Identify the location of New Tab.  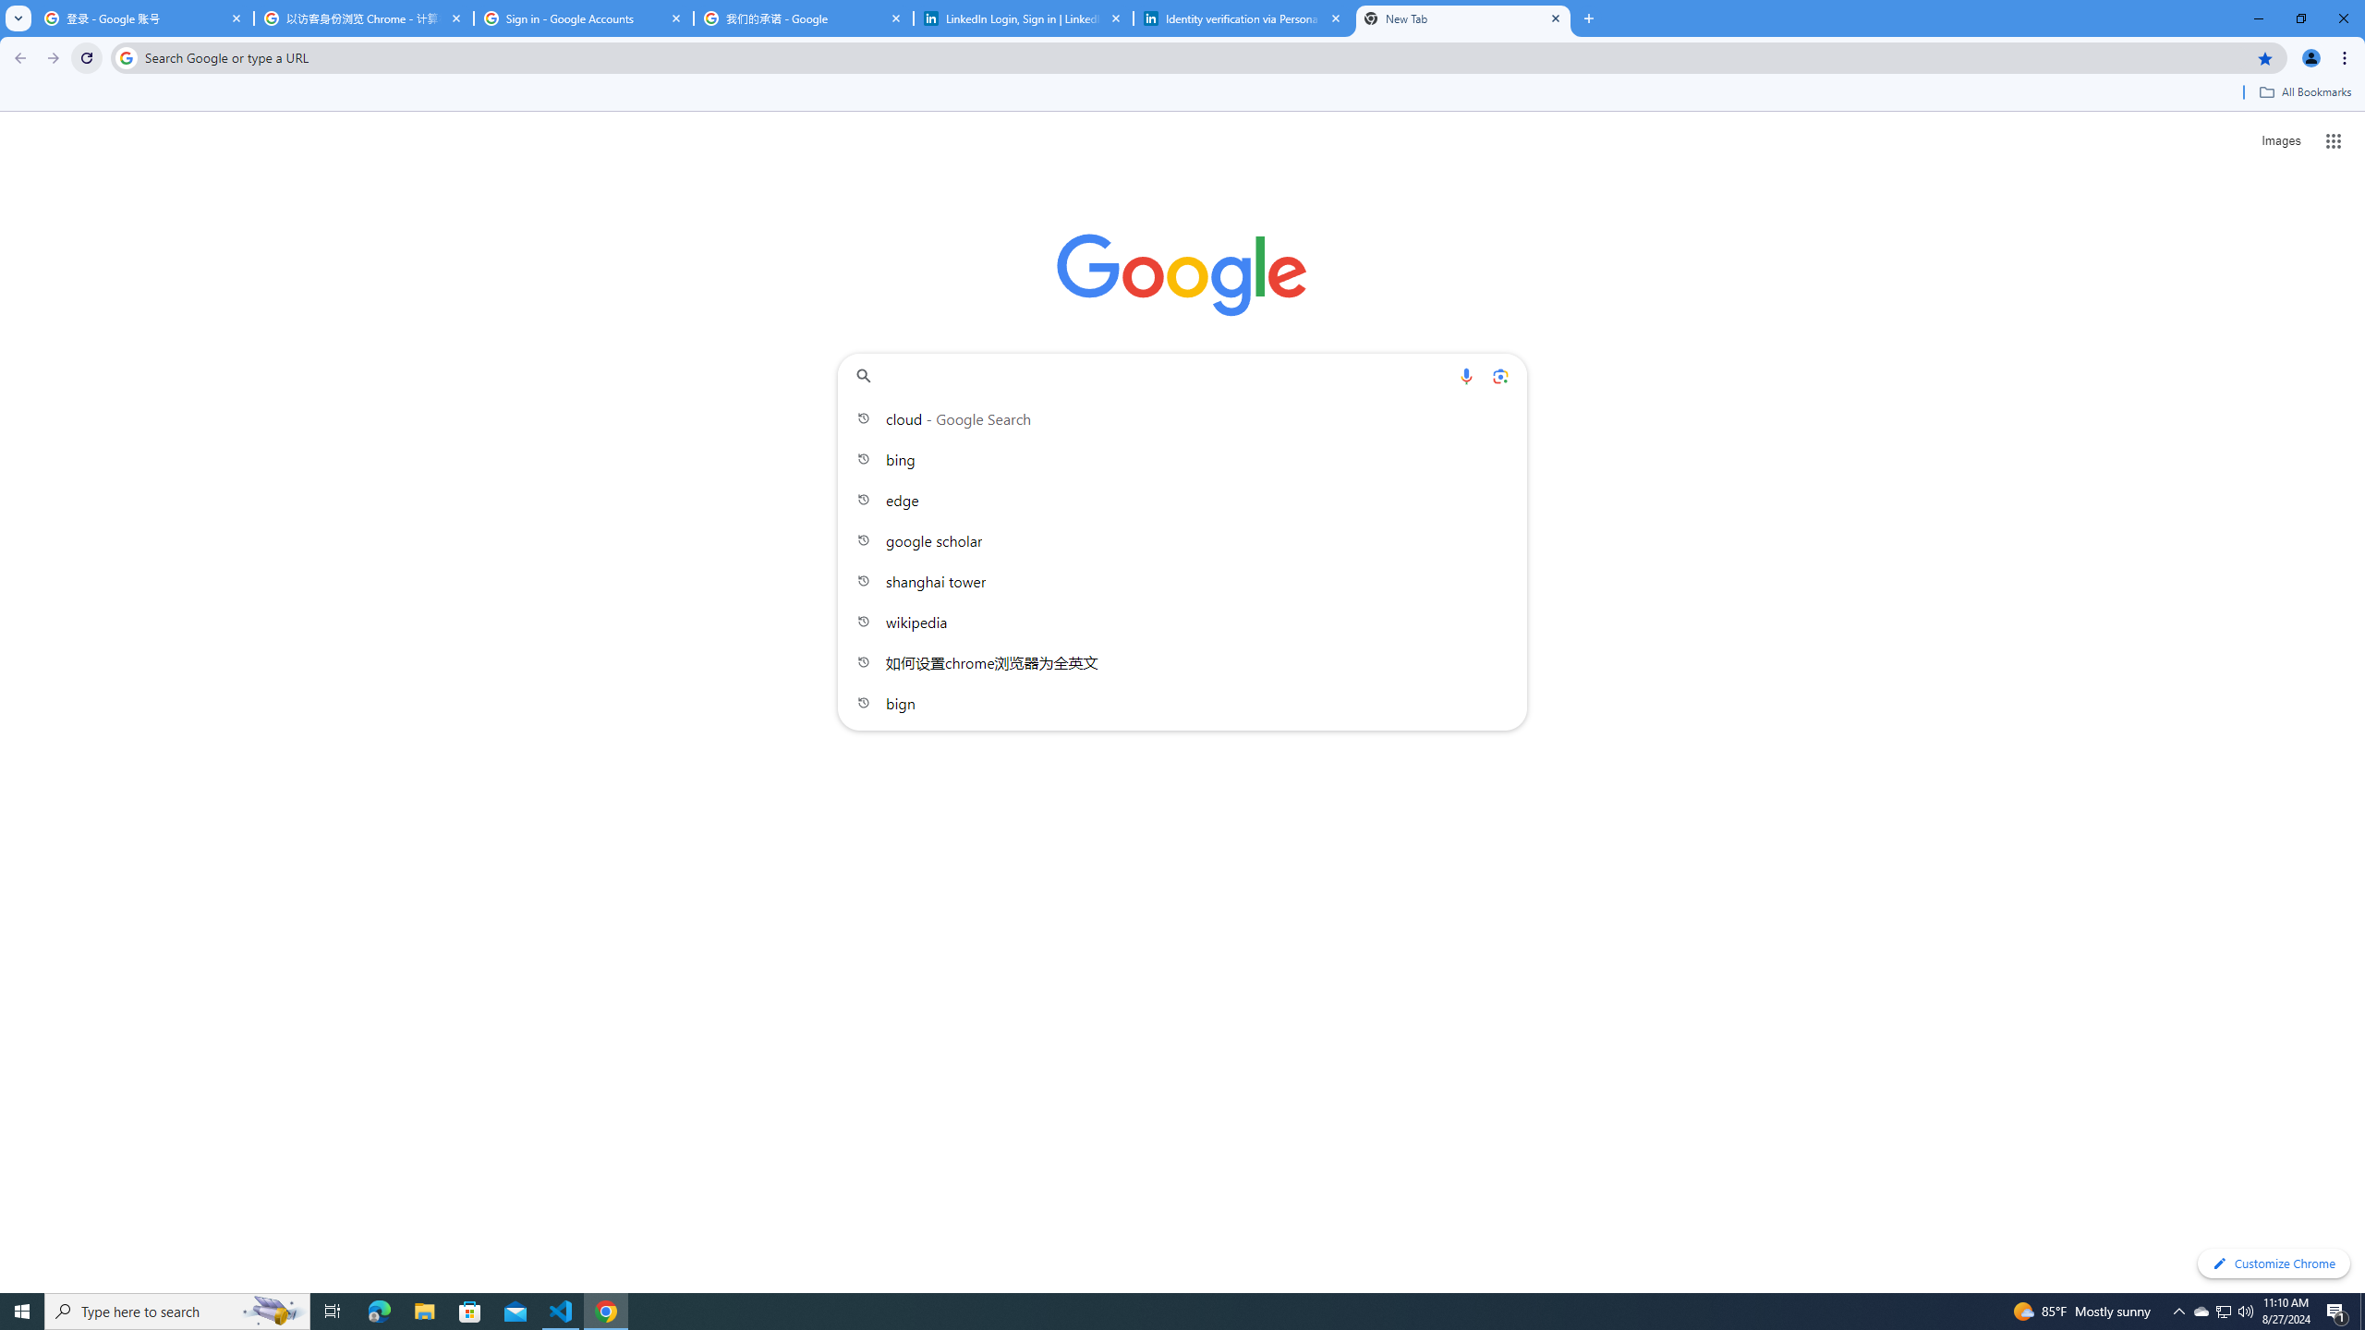
(1463, 18).